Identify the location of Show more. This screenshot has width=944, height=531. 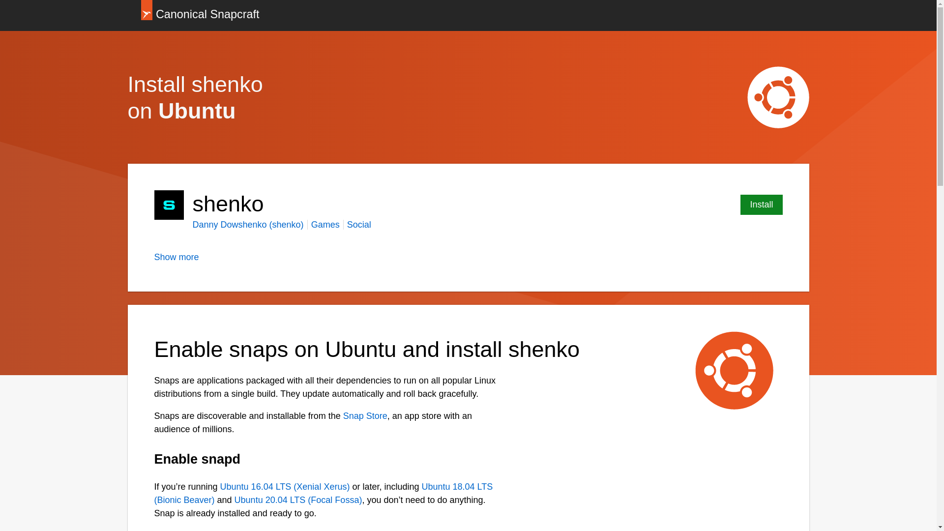
(177, 257).